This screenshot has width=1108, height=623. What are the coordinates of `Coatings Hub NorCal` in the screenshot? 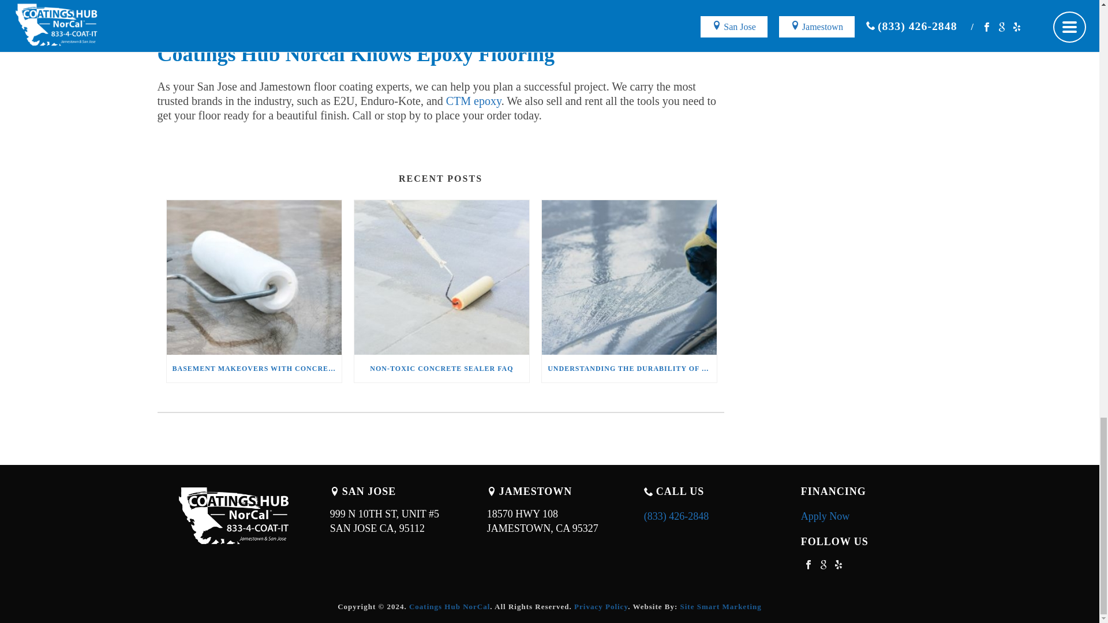 It's located at (235, 517).